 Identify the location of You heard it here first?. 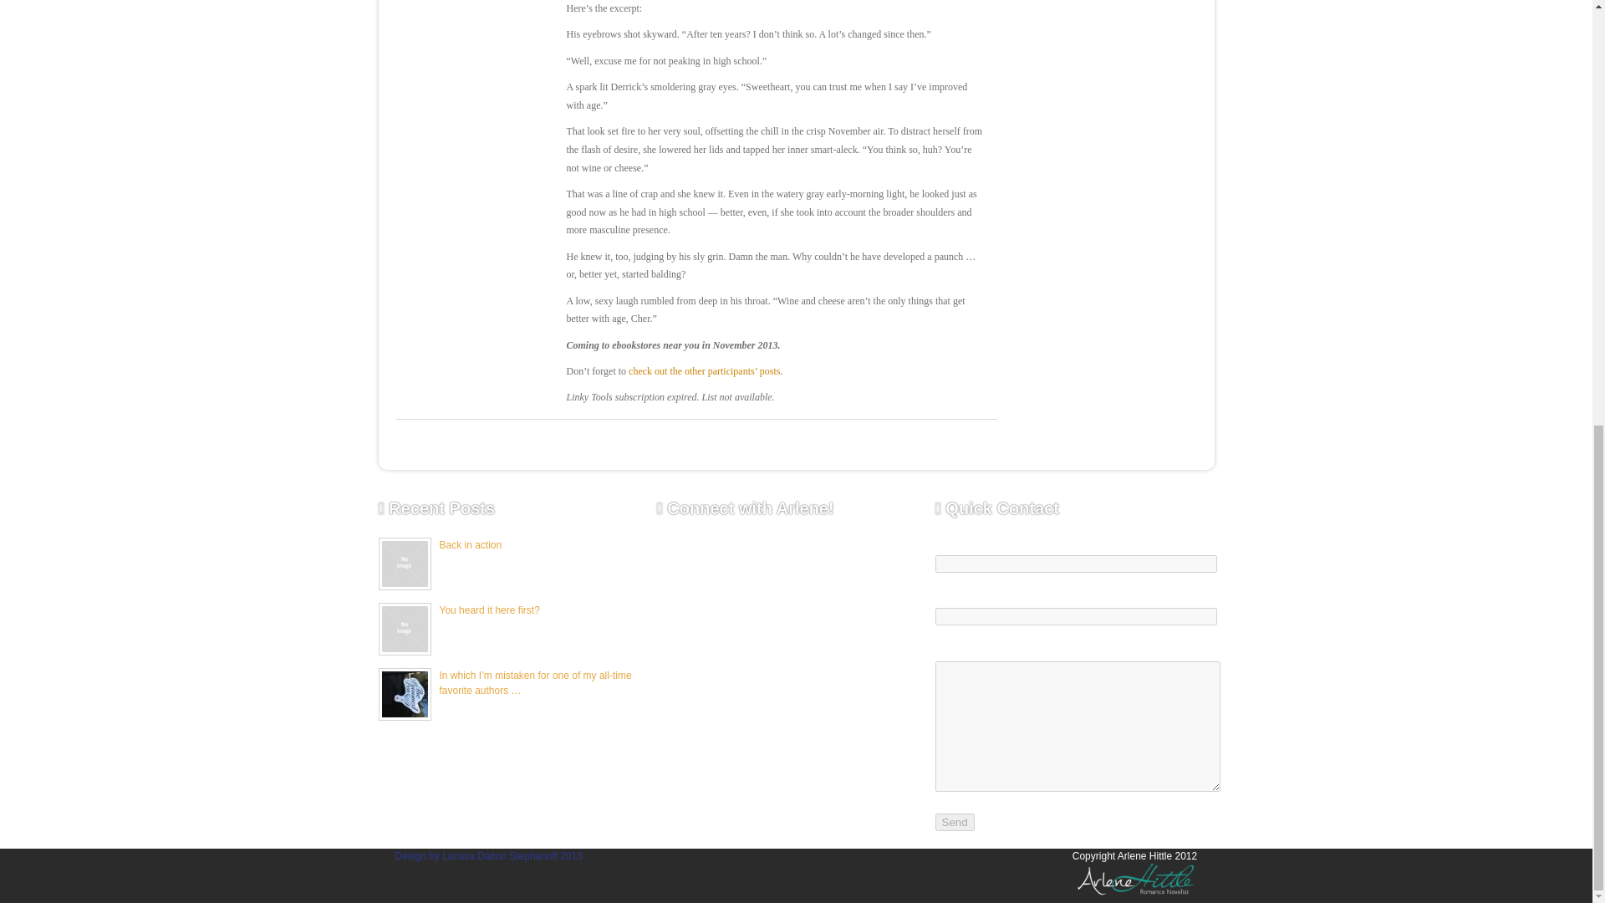
(490, 610).